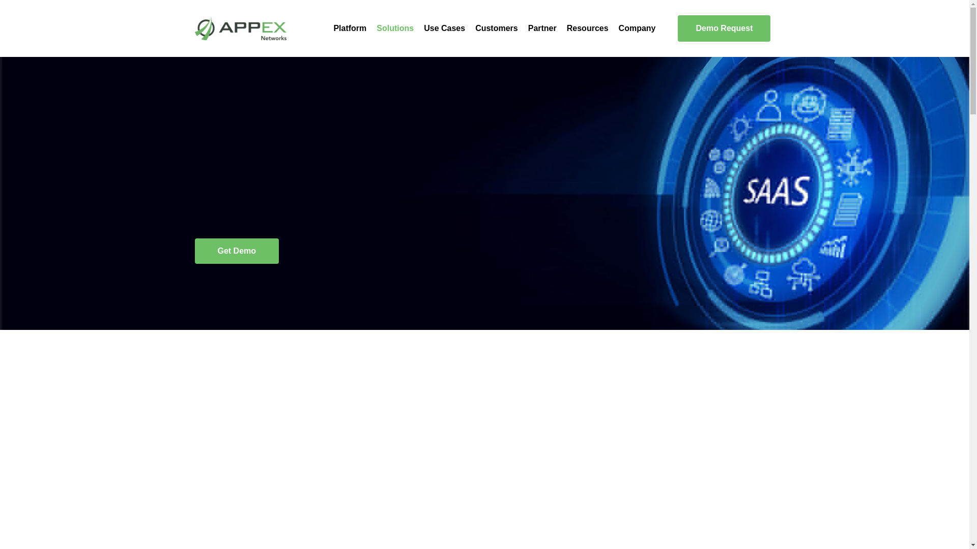 Image resolution: width=977 pixels, height=549 pixels. What do you see at coordinates (542, 28) in the screenshot?
I see `Partner` at bounding box center [542, 28].